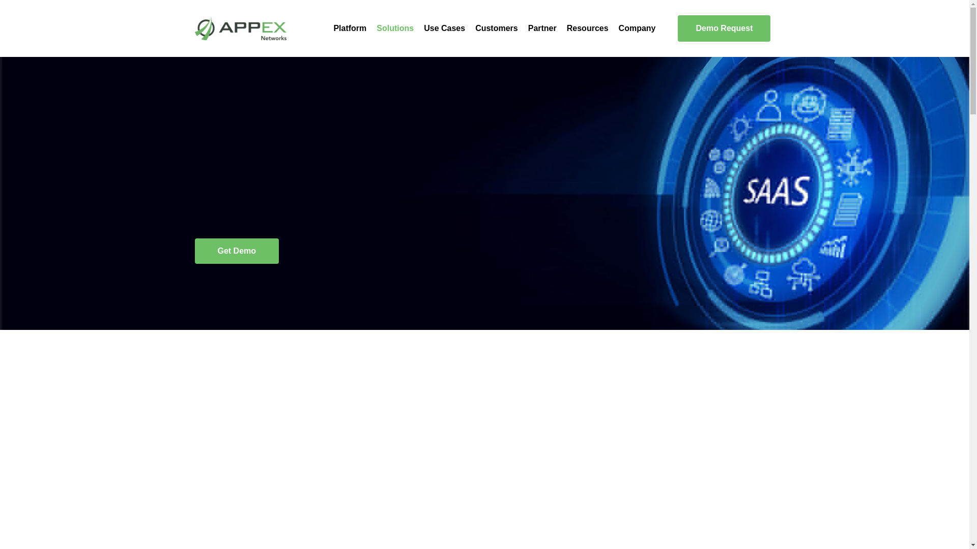 Image resolution: width=977 pixels, height=549 pixels. What do you see at coordinates (542, 28) in the screenshot?
I see `Partner` at bounding box center [542, 28].